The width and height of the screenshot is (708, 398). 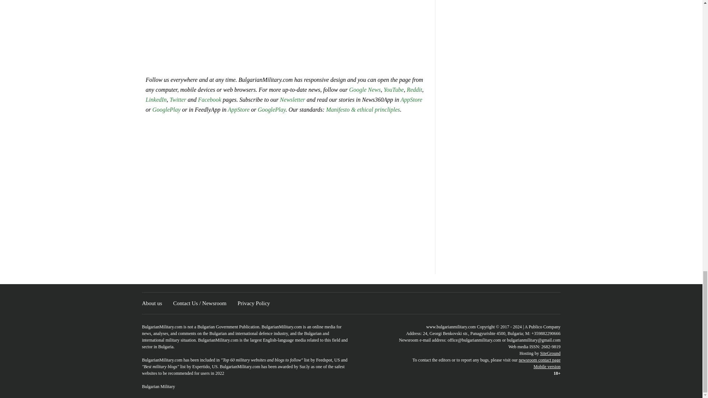 I want to click on Twitter, so click(x=178, y=99).